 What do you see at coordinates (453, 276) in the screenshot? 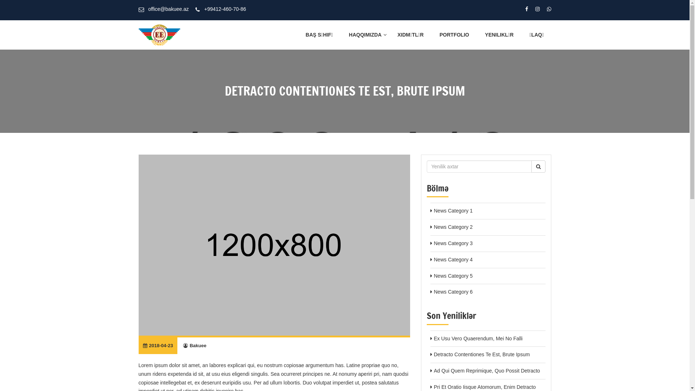
I see `News Category 5` at bounding box center [453, 276].